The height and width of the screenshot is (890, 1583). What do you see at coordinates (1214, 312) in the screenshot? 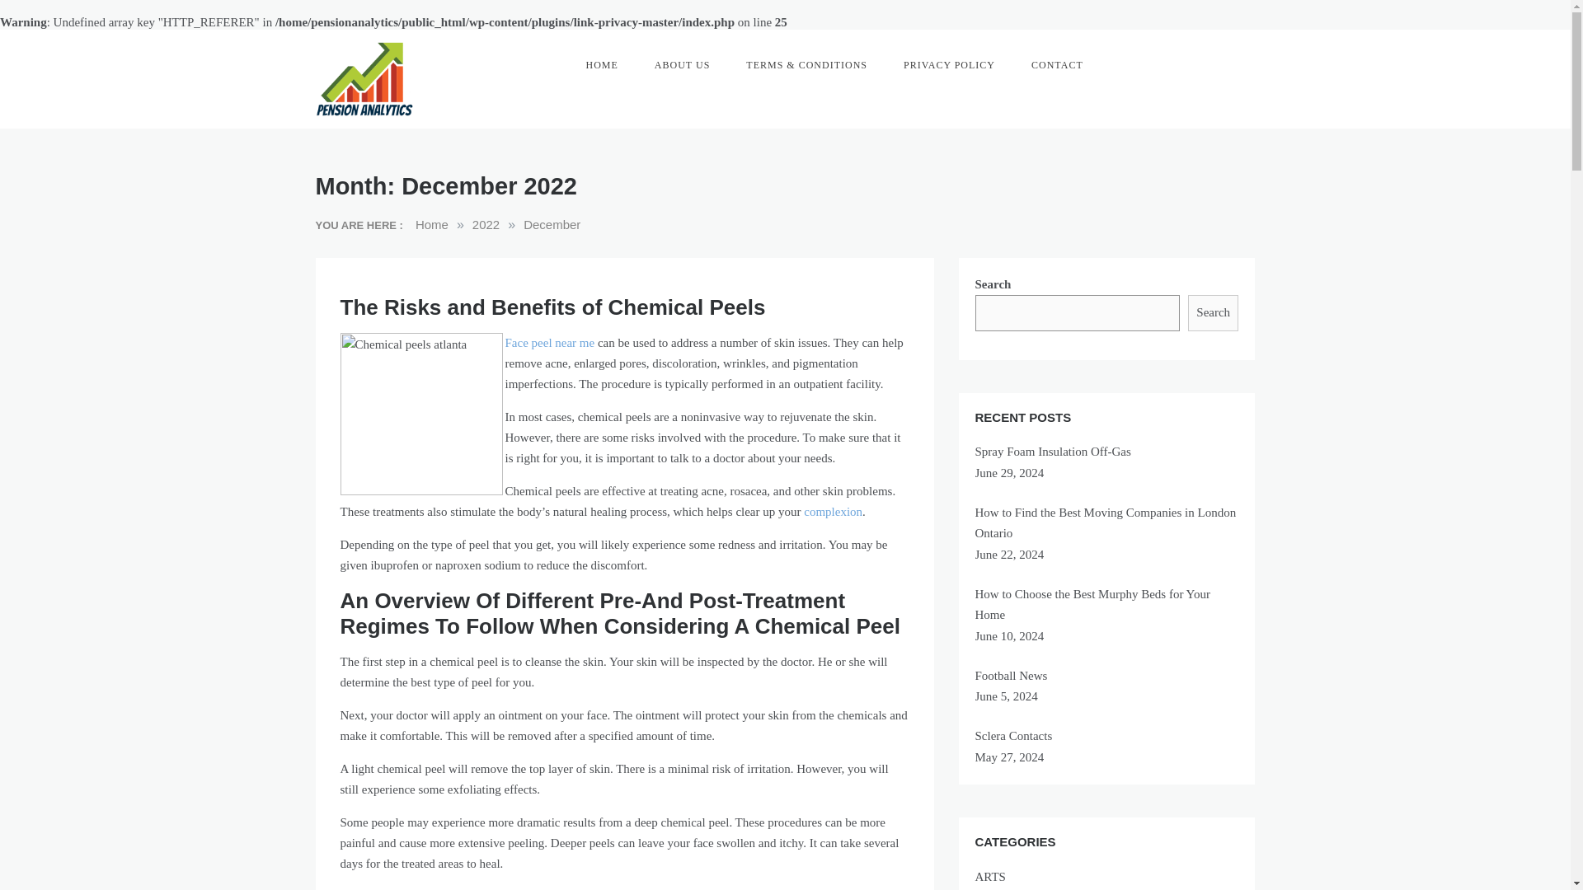
I see `Search` at bounding box center [1214, 312].